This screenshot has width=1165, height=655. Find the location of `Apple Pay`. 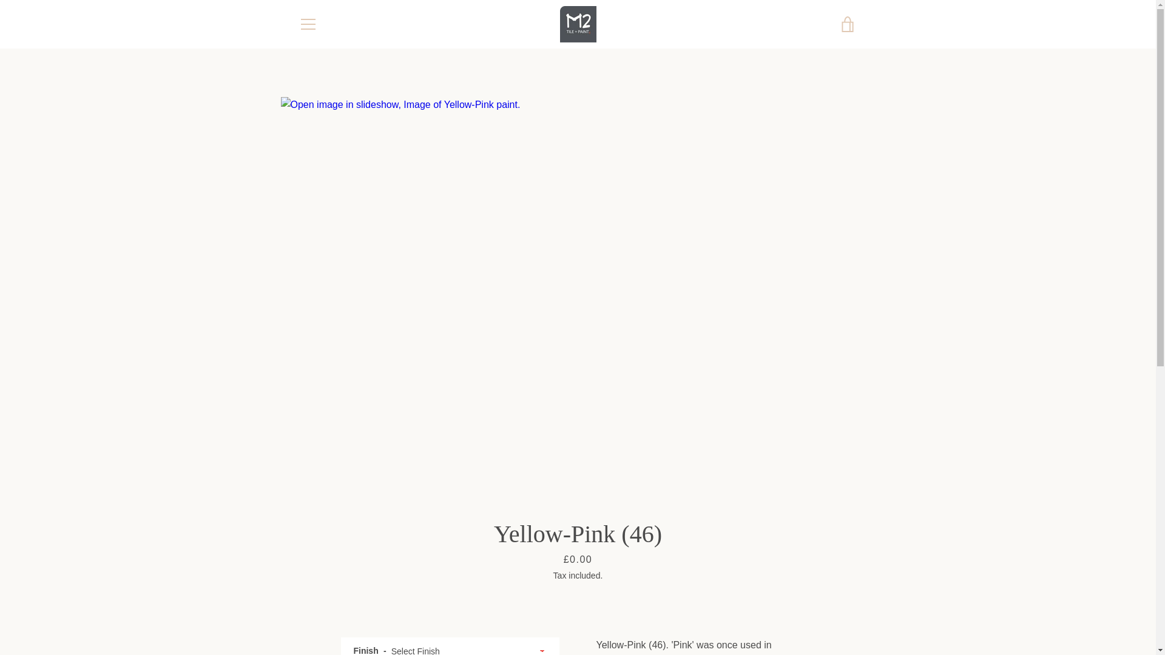

Apple Pay is located at coordinates (735, 603).